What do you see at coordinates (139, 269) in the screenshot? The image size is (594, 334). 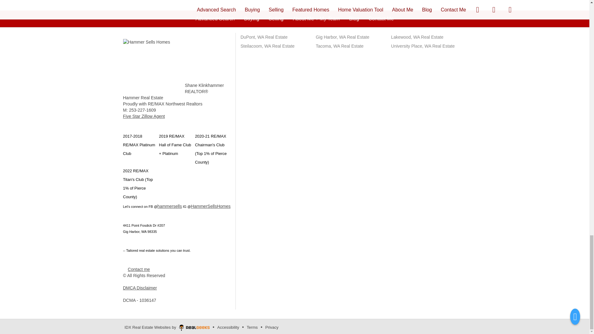 I see `Contact me` at bounding box center [139, 269].